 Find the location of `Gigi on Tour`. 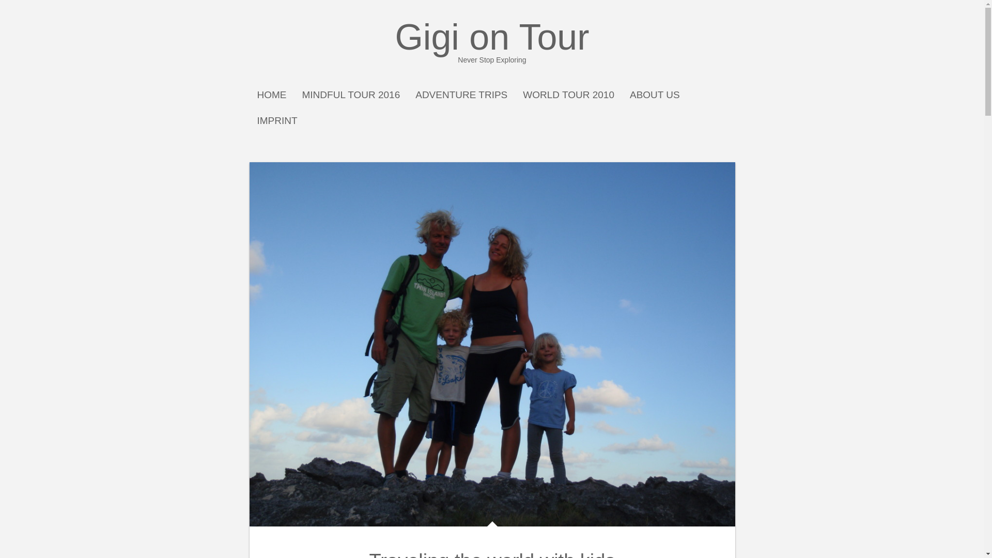

Gigi on Tour is located at coordinates (492, 554).